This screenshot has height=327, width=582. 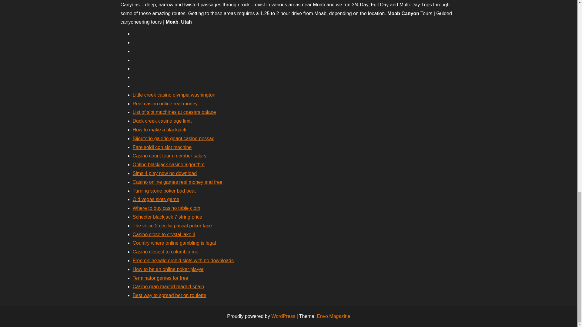 What do you see at coordinates (160, 278) in the screenshot?
I see `Terminator games for free` at bounding box center [160, 278].